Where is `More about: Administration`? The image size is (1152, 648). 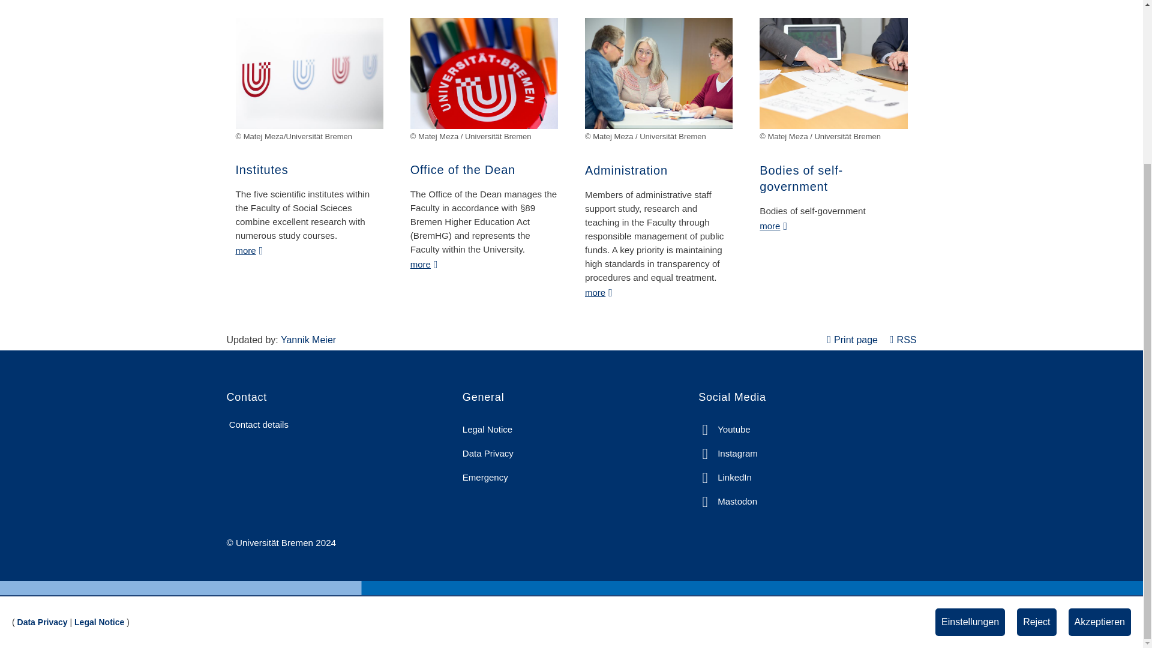
More about: Administration is located at coordinates (602, 291).